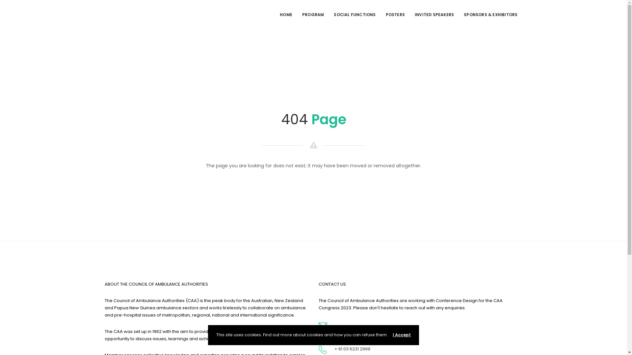 The width and height of the screenshot is (632, 355). Describe the element at coordinates (286, 15) in the screenshot. I see `HOME` at that location.